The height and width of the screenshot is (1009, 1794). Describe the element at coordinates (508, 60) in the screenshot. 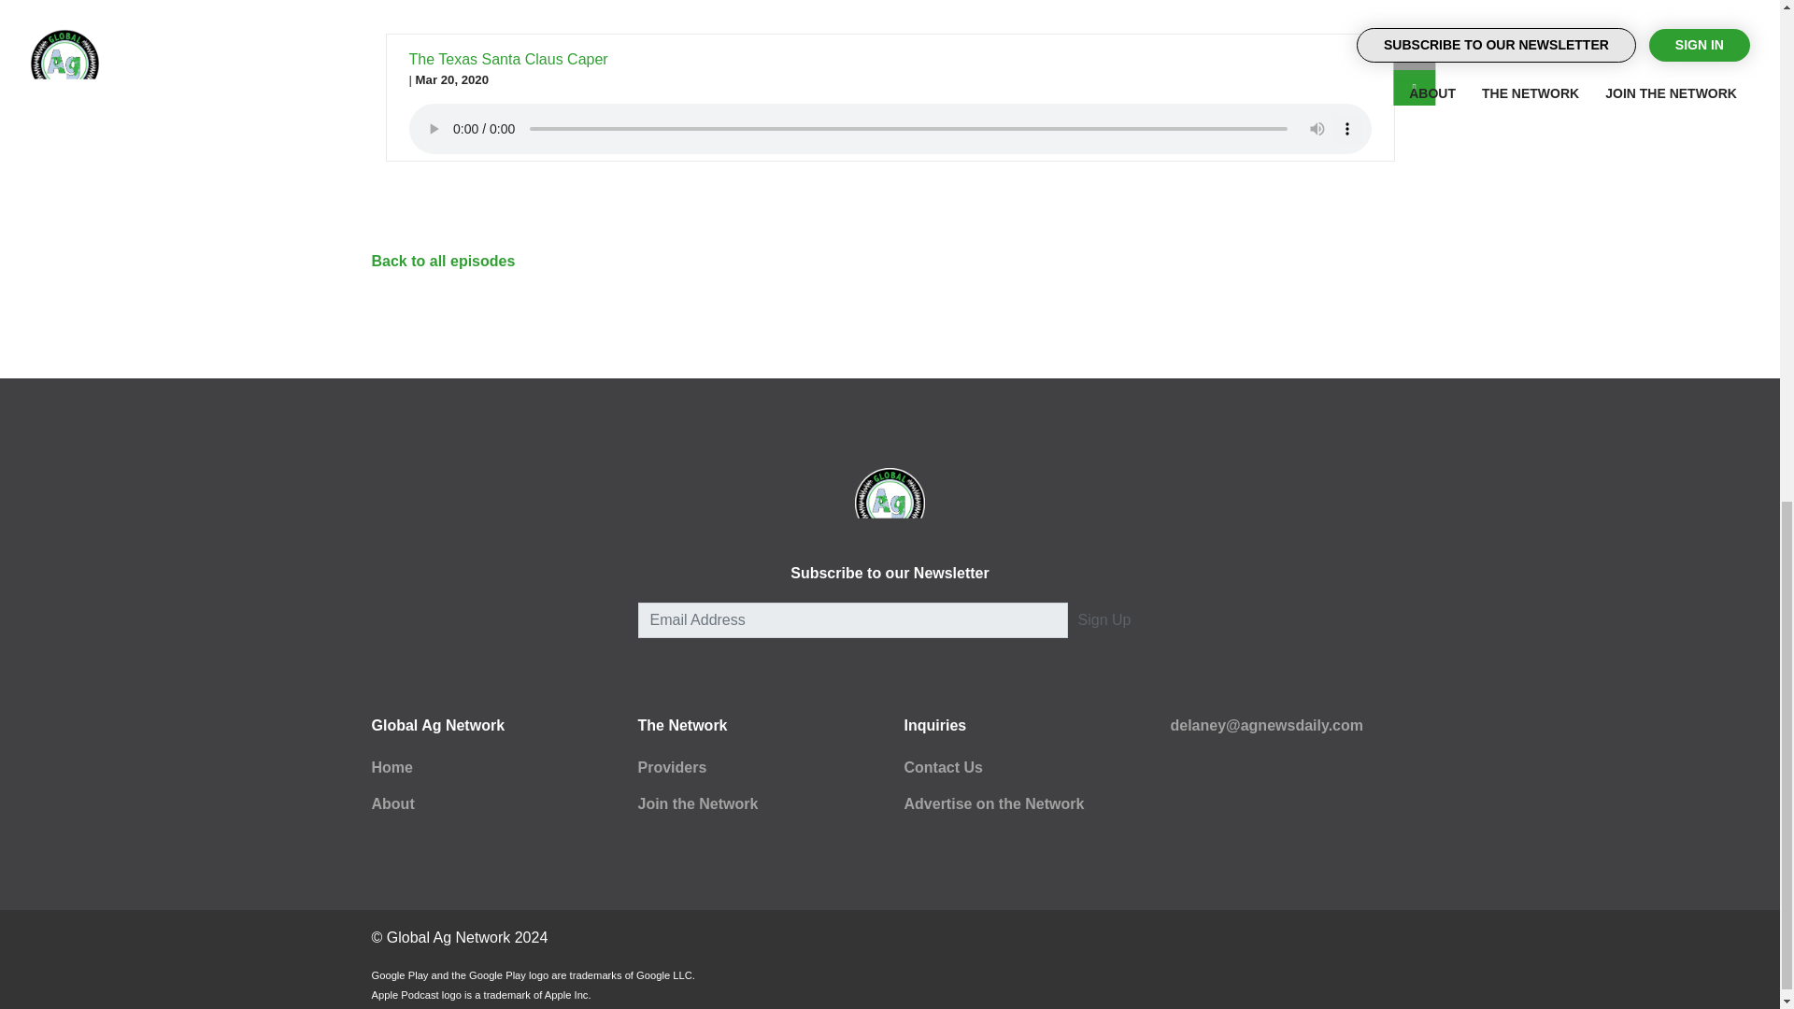

I see `The Texas Santa Claus Caper` at that location.